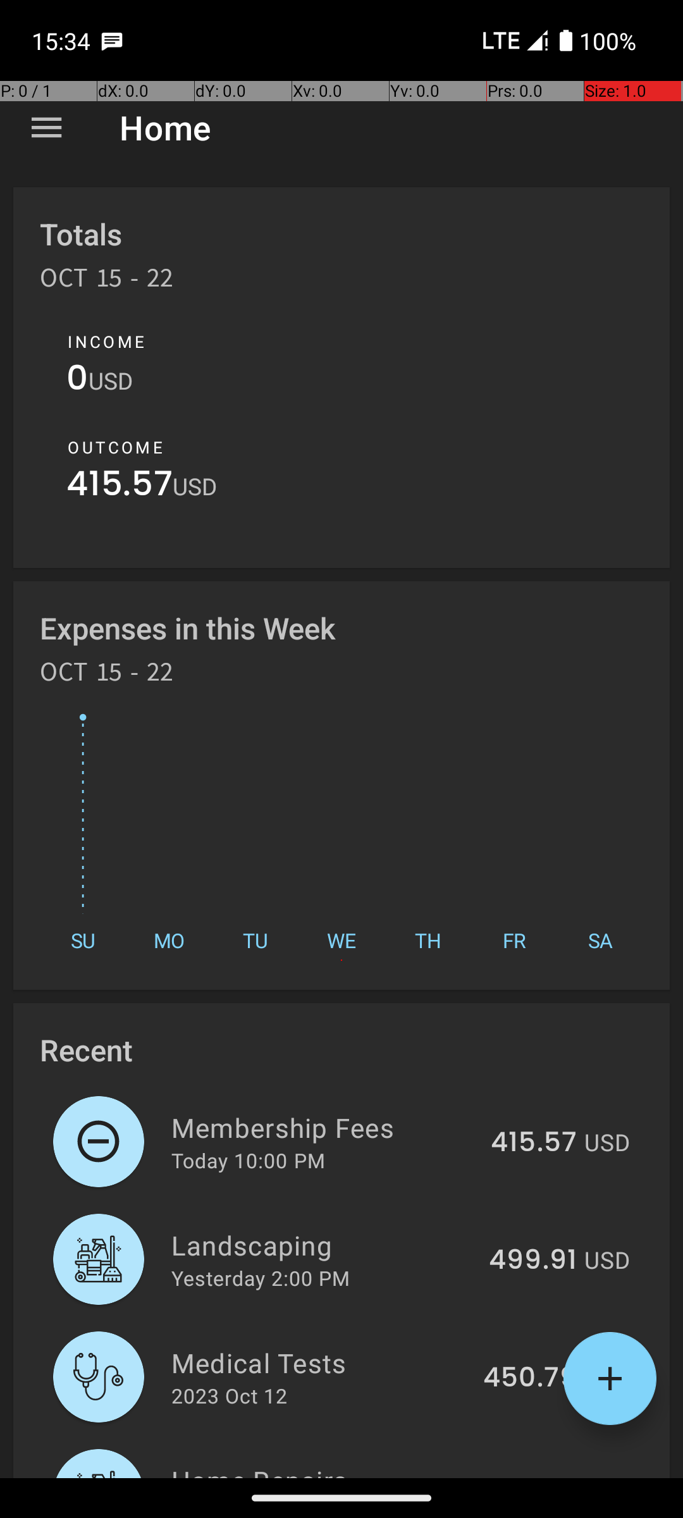 The image size is (683, 1518). I want to click on Landscaping, so click(323, 1245).